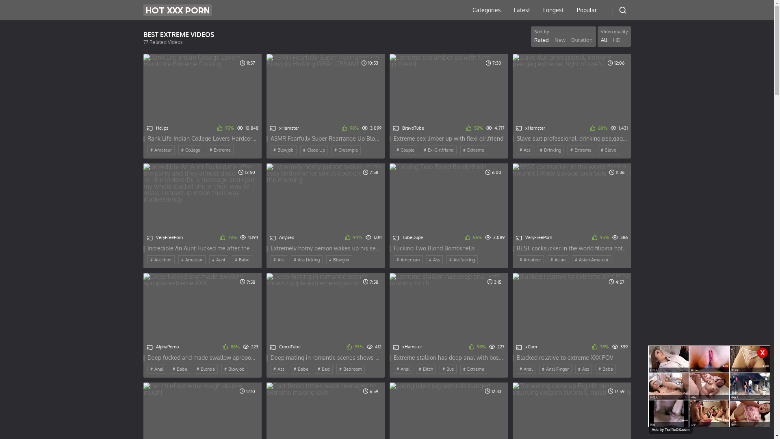 This screenshot has height=439, width=780. What do you see at coordinates (531, 128) in the screenshot?
I see `xHamster` at bounding box center [531, 128].